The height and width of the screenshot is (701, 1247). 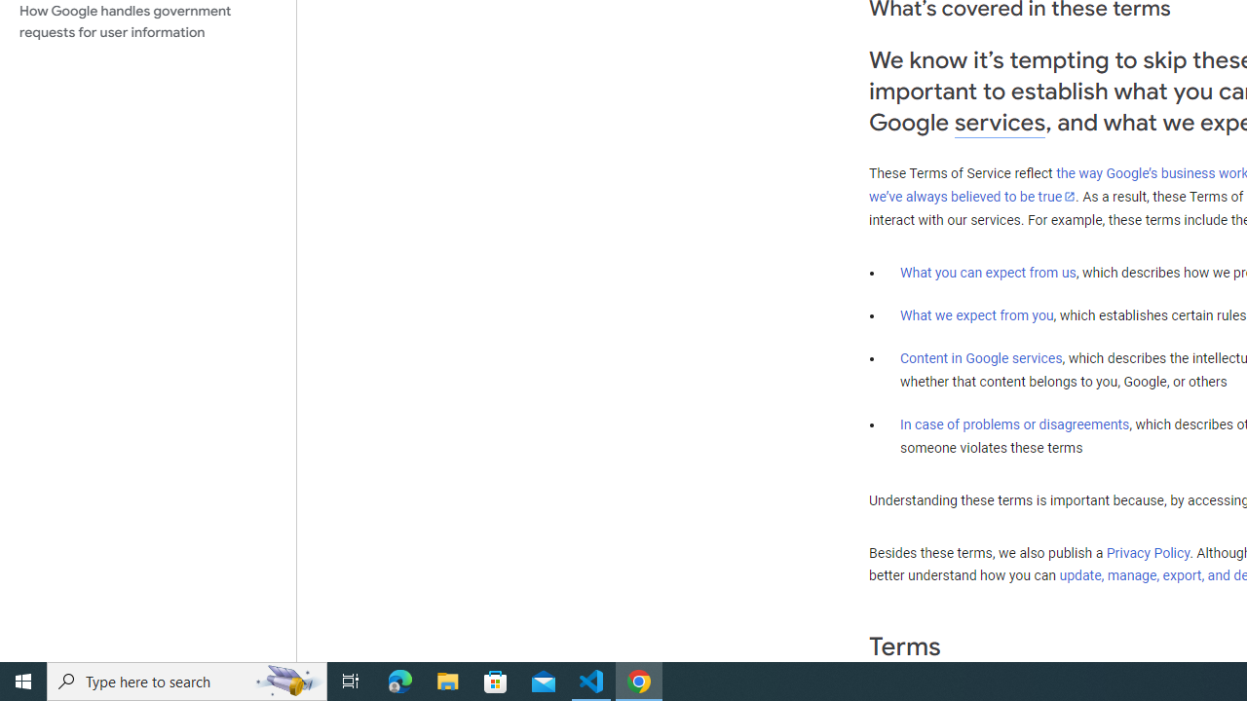 What do you see at coordinates (976, 315) in the screenshot?
I see `What we expect from you` at bounding box center [976, 315].